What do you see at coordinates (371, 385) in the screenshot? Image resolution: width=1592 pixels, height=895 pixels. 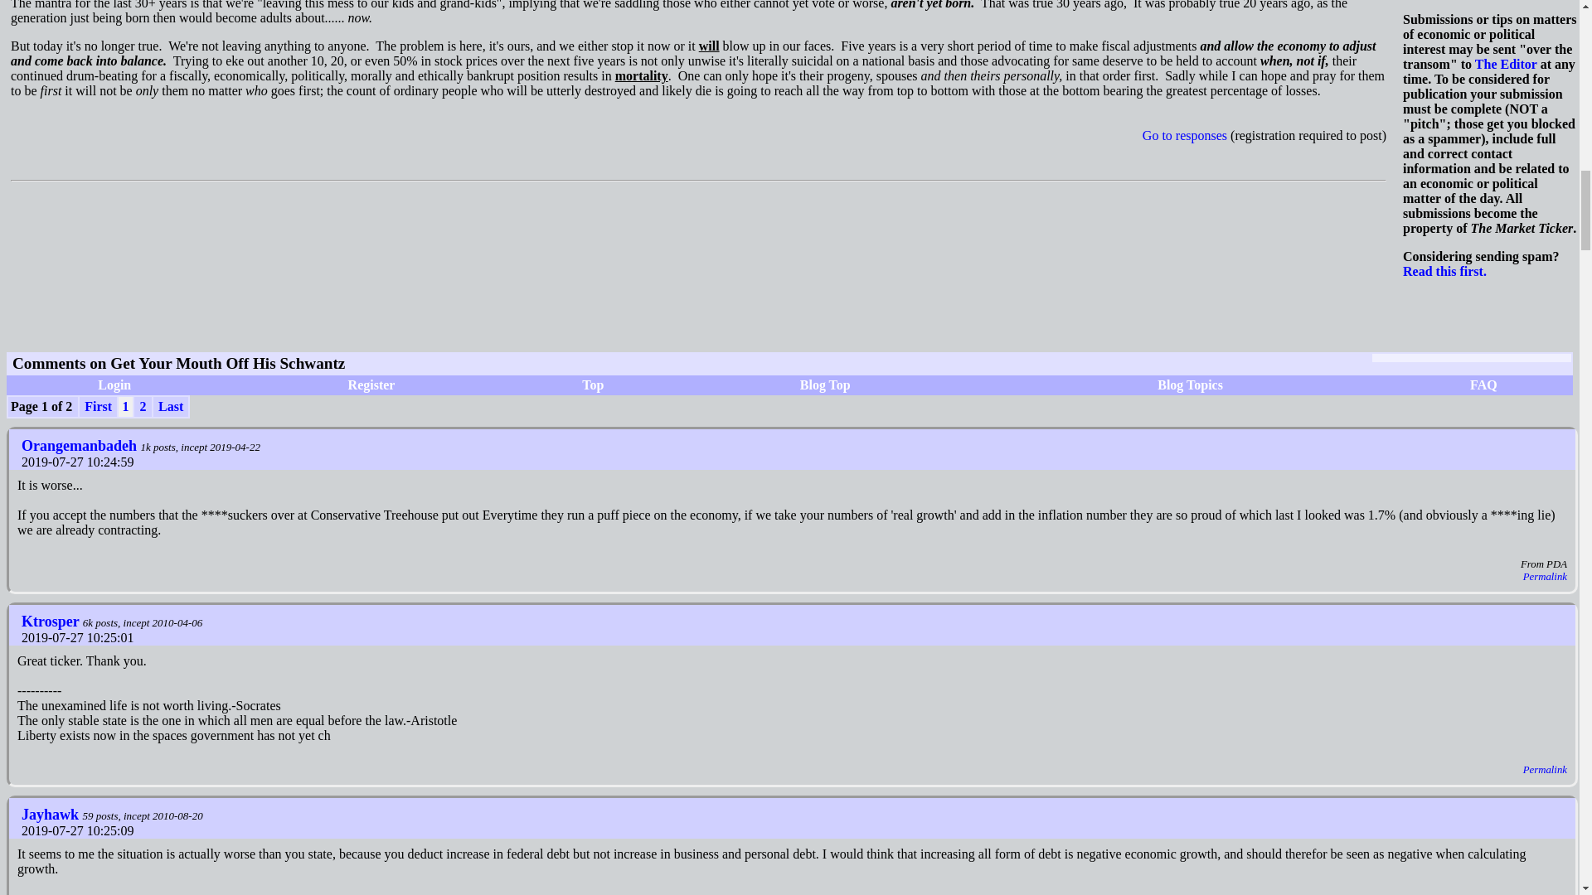 I see `Register` at bounding box center [371, 385].